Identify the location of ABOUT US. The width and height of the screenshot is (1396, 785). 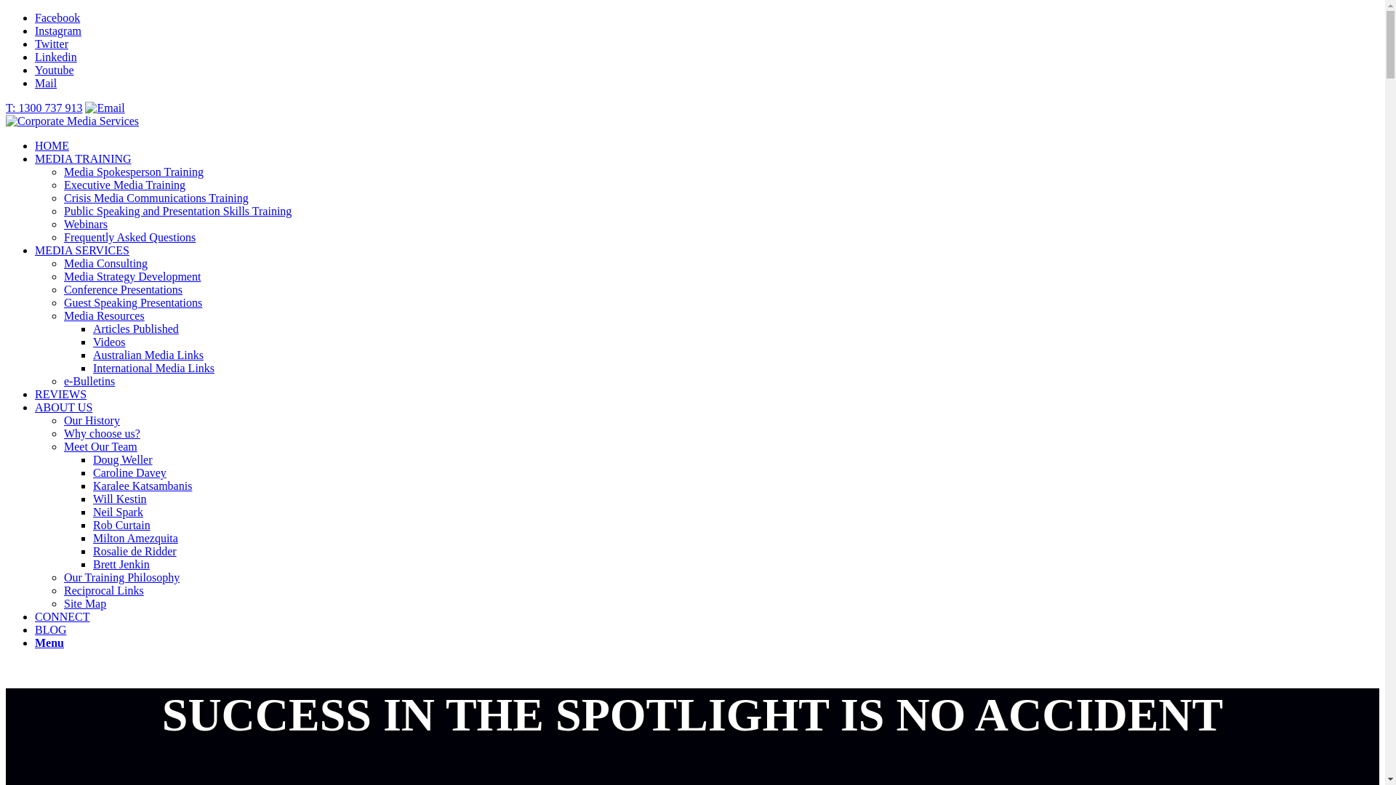
(64, 407).